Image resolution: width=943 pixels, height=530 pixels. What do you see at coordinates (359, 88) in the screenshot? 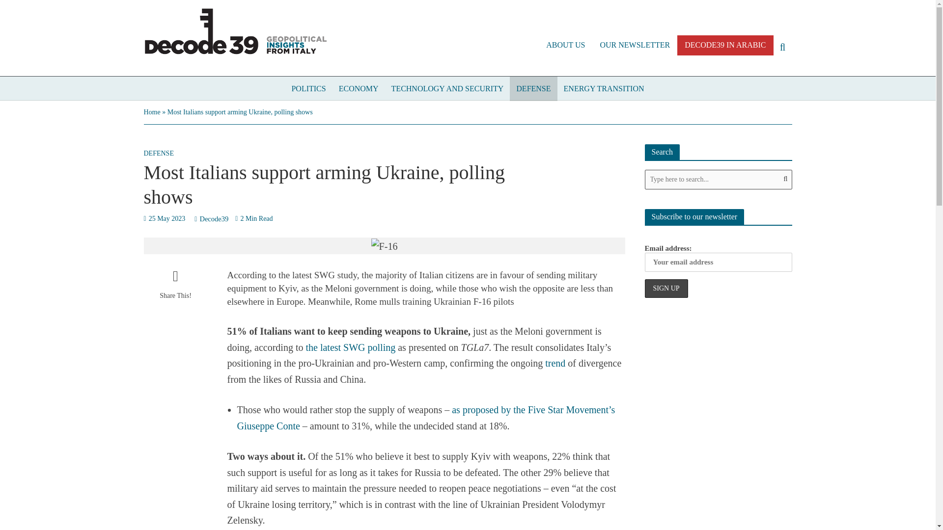
I see `ECONOMY` at bounding box center [359, 88].